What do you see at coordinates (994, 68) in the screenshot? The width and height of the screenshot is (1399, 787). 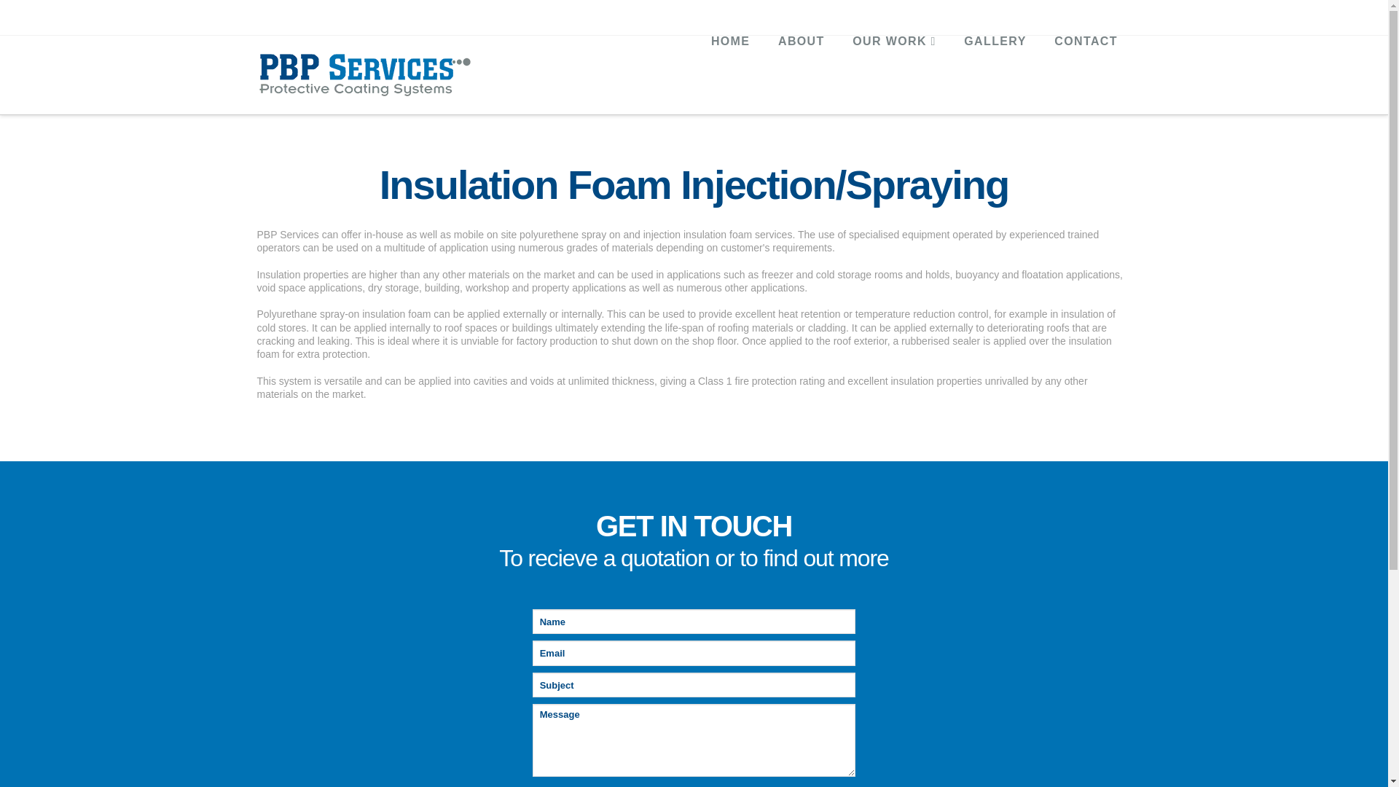 I see `GALLERY` at bounding box center [994, 68].